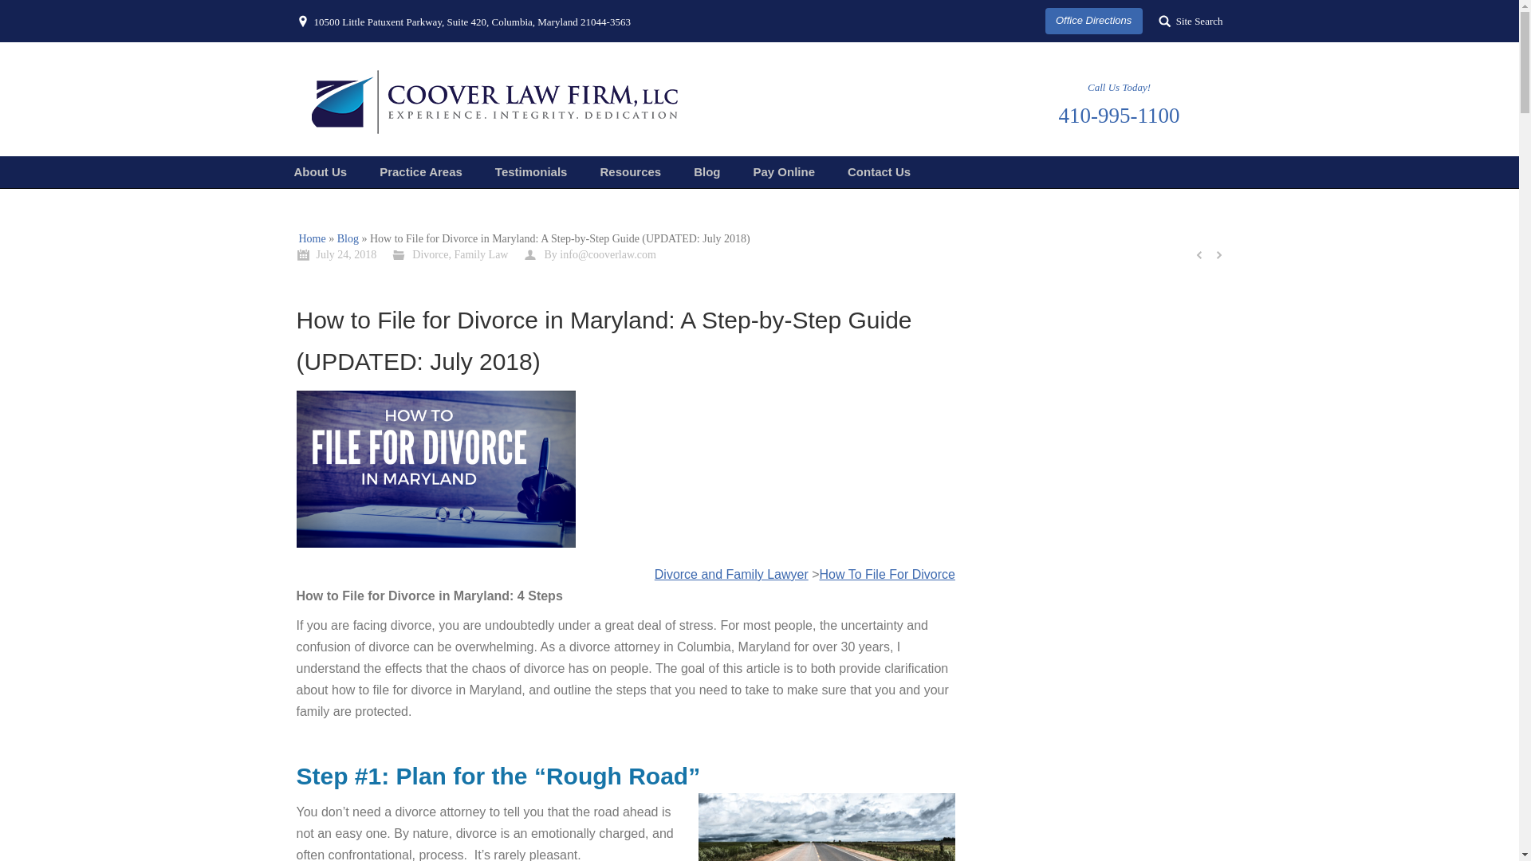  I want to click on 1:48 pm, so click(337, 254).